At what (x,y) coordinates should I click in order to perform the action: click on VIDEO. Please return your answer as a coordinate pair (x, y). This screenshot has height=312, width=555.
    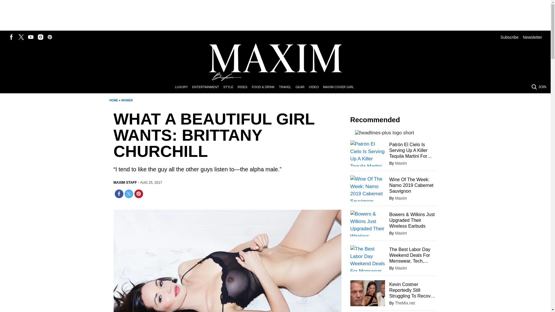
    Looking at the image, I should click on (316, 87).